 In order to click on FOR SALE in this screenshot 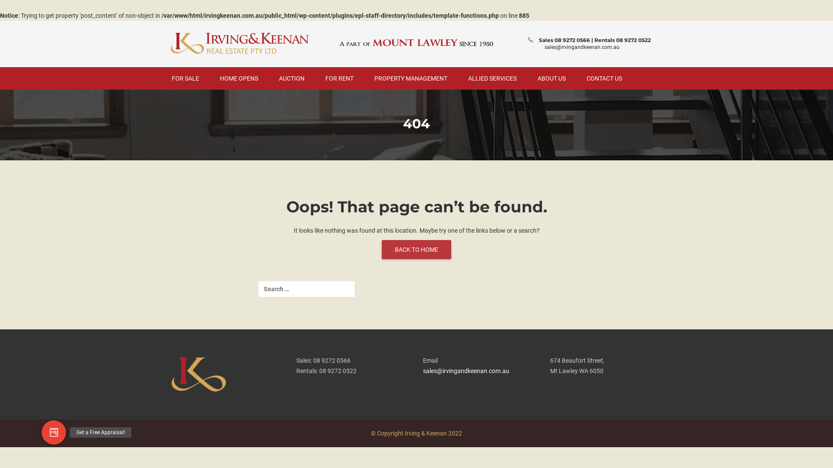, I will do `click(186, 78)`.